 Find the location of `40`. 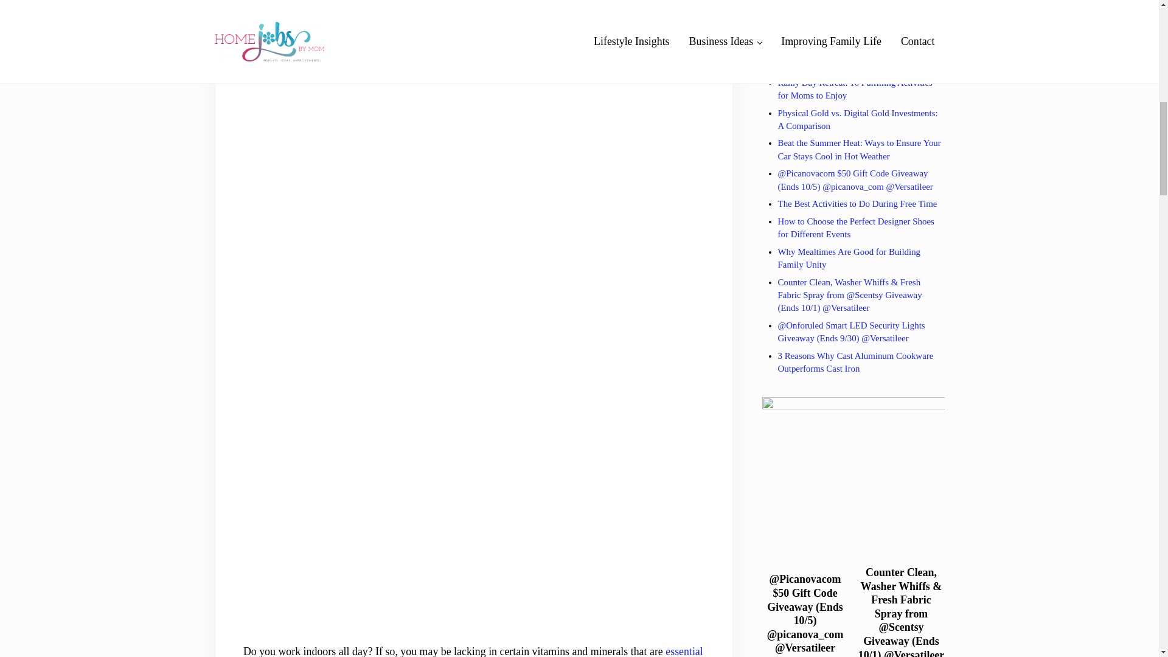

40 is located at coordinates (310, 58).